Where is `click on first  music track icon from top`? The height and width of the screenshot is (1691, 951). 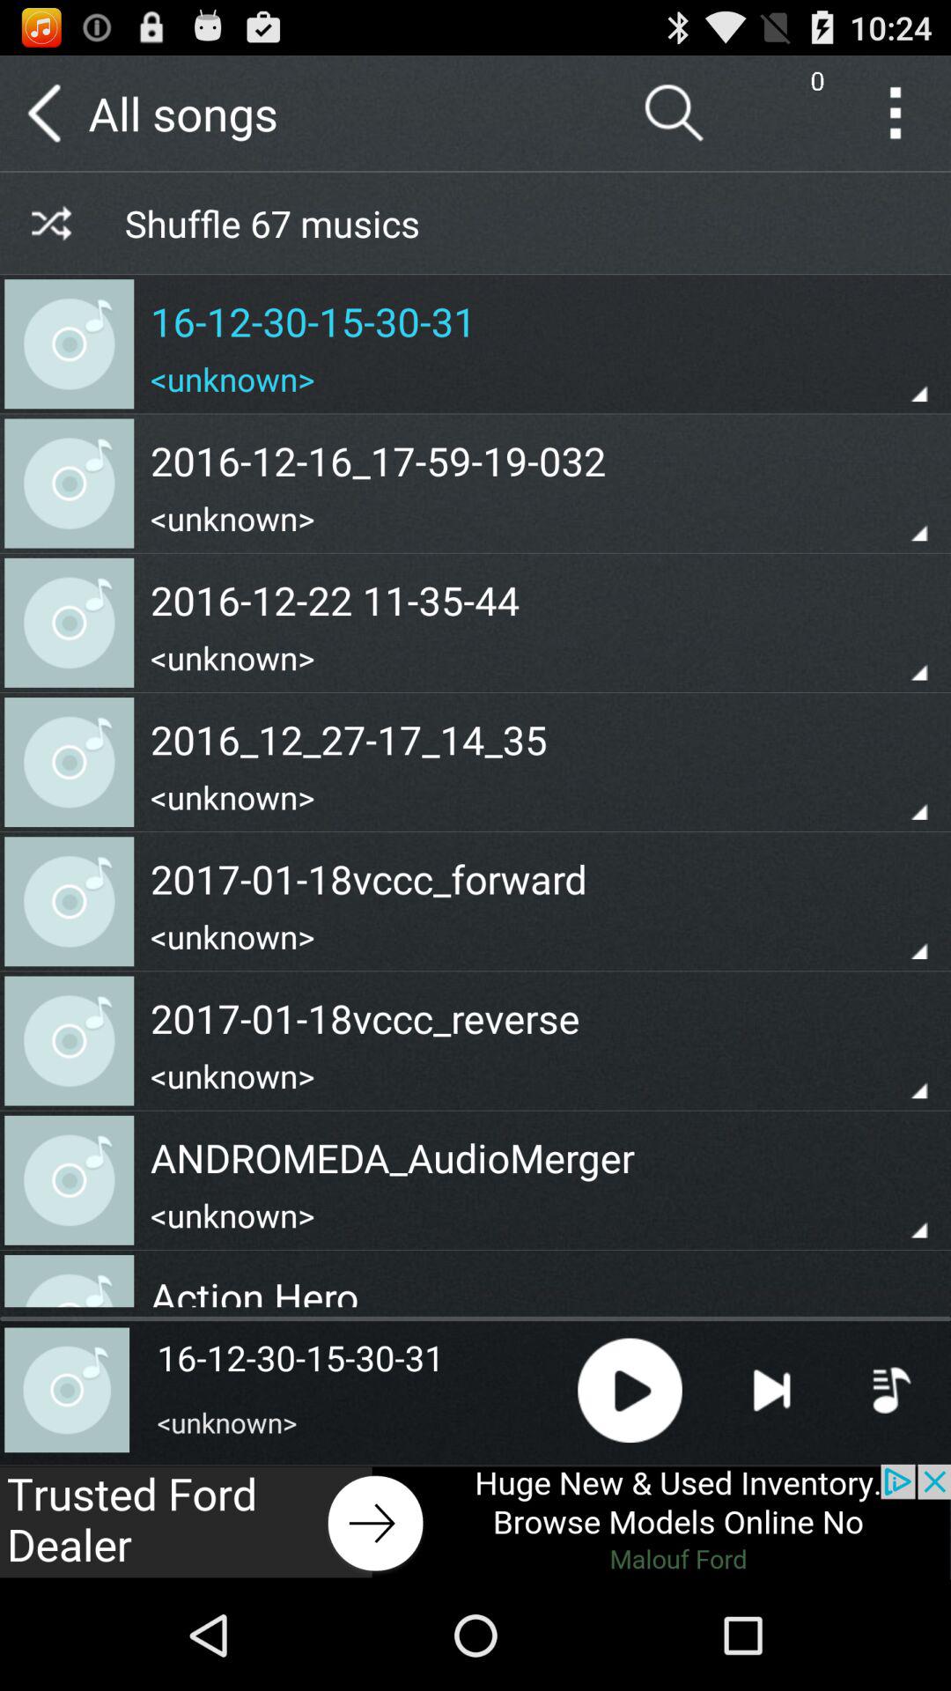
click on first  music track icon from top is located at coordinates (69, 343).